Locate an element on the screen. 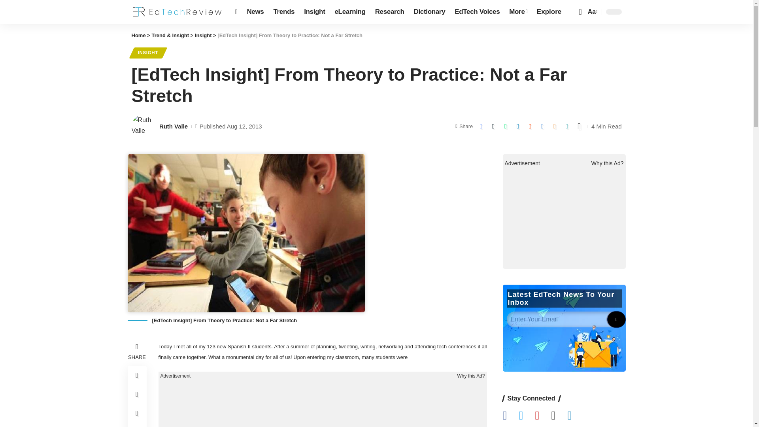  More is located at coordinates (518, 12).